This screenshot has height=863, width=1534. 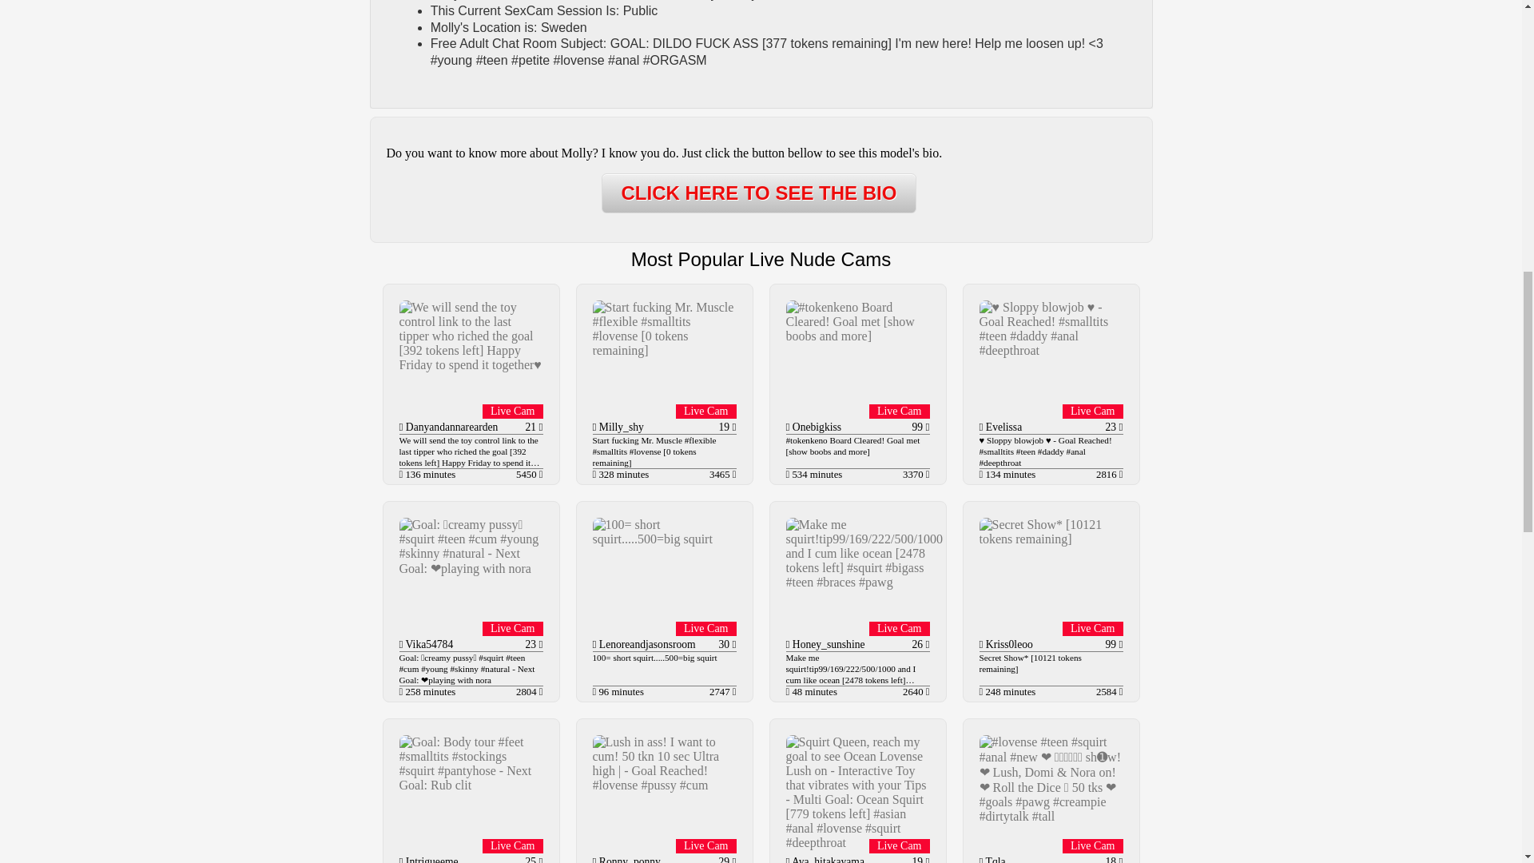 I want to click on Lenoreandjasonsroom, so click(x=646, y=644).